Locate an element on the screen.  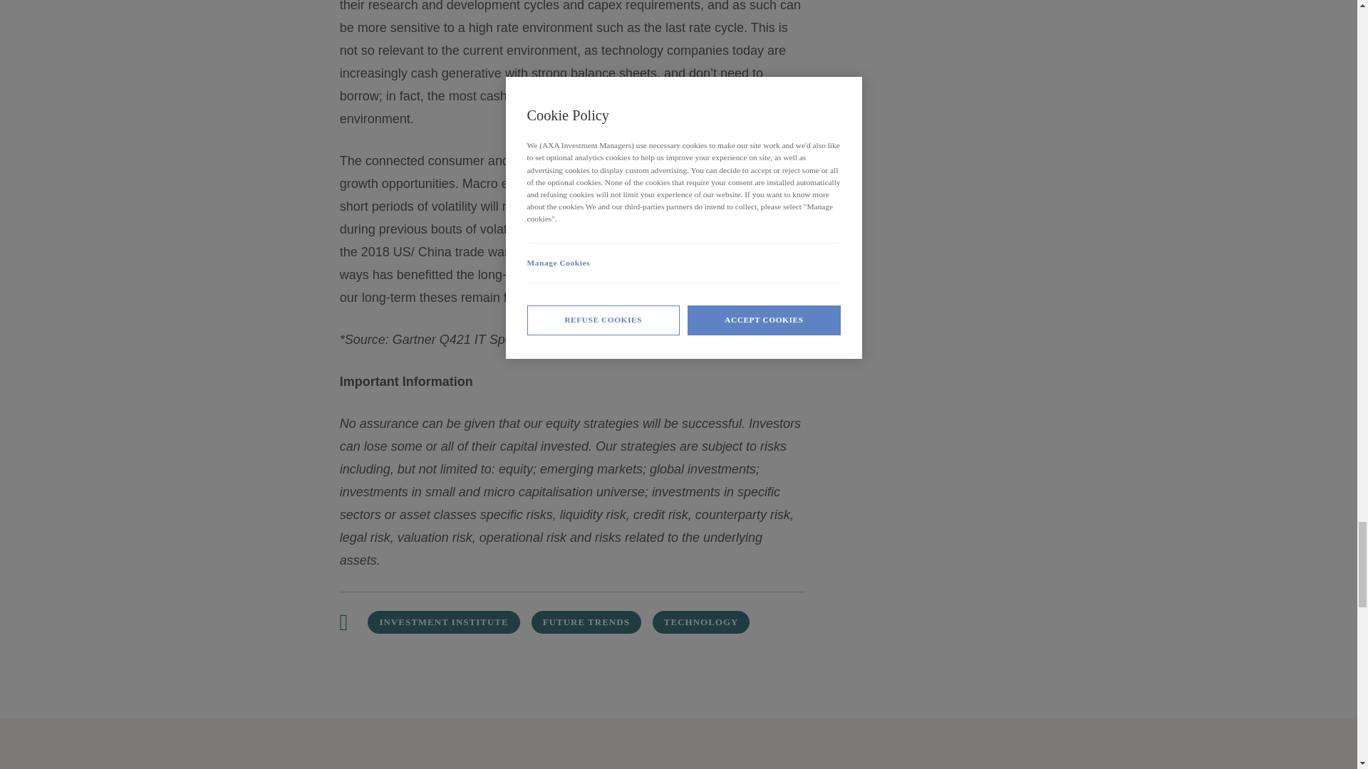
Explore Future Trends insights is located at coordinates (586, 622).